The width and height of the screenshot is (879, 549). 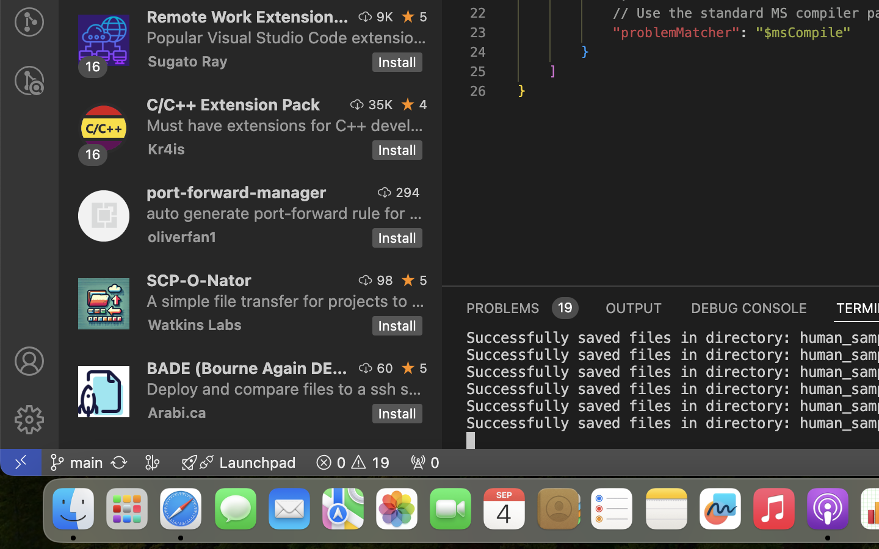 What do you see at coordinates (284, 213) in the screenshot?
I see `auto generate port-forward rule for your vscode ssh connection.` at bounding box center [284, 213].